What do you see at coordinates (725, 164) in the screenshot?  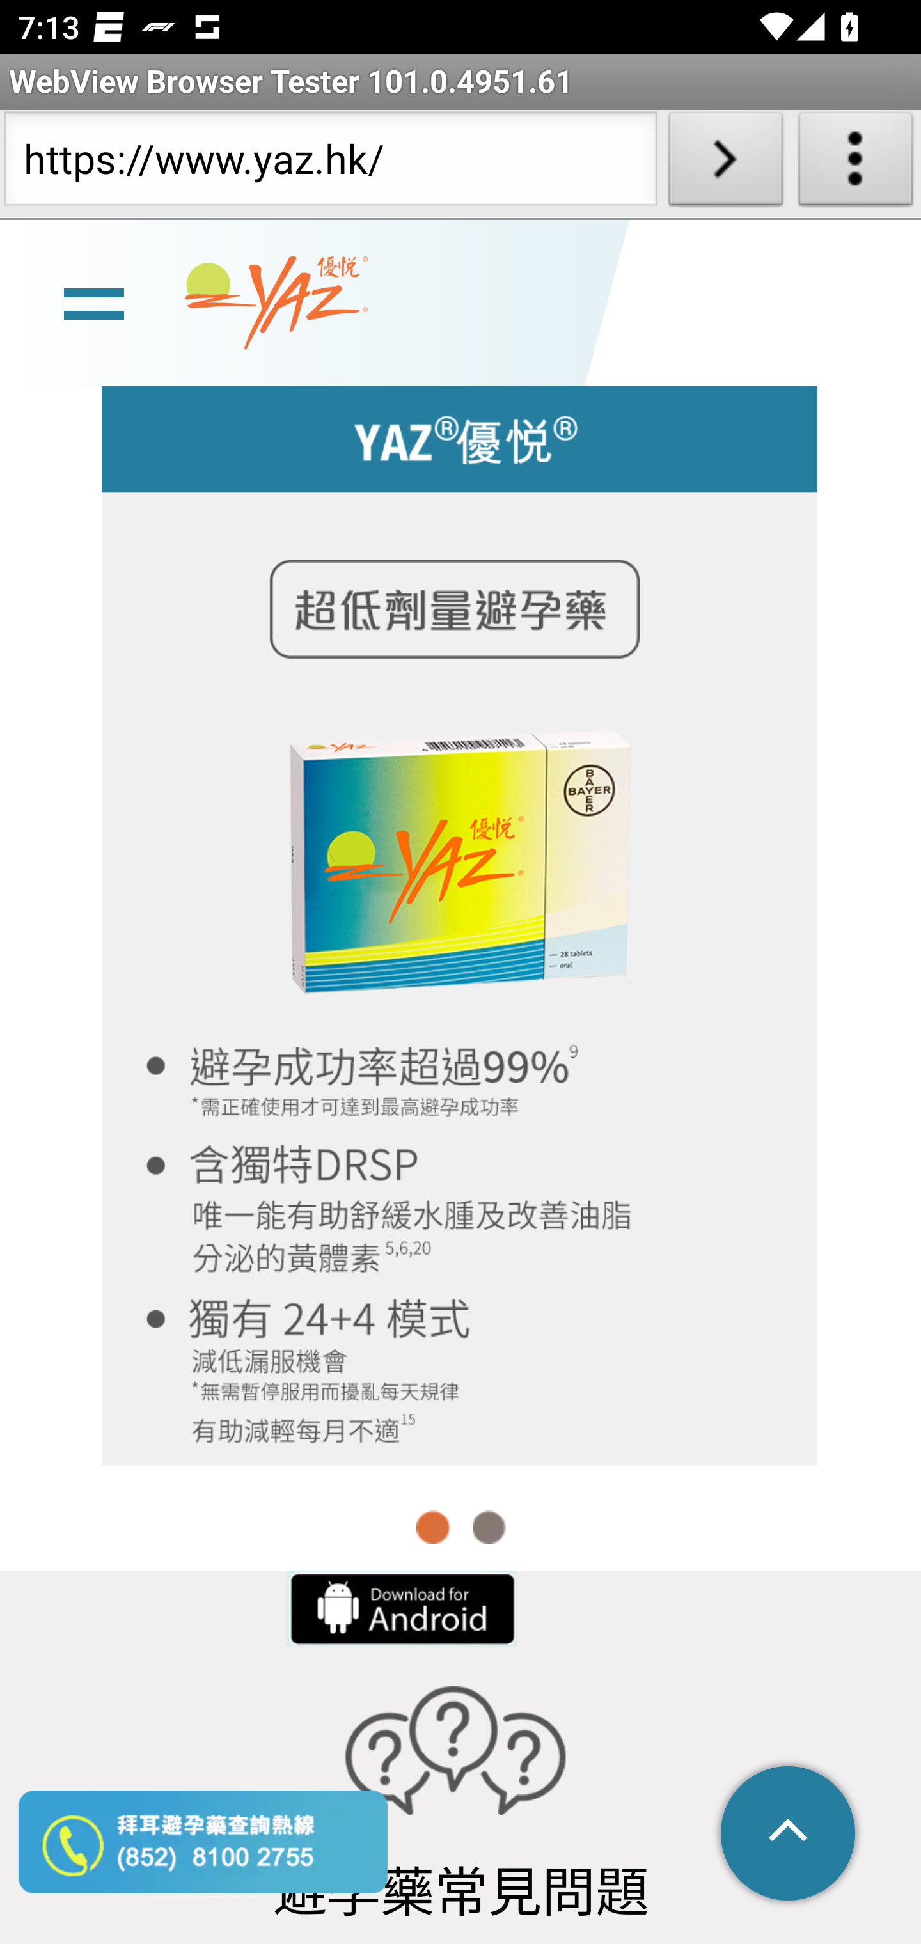 I see `Load URL` at bounding box center [725, 164].